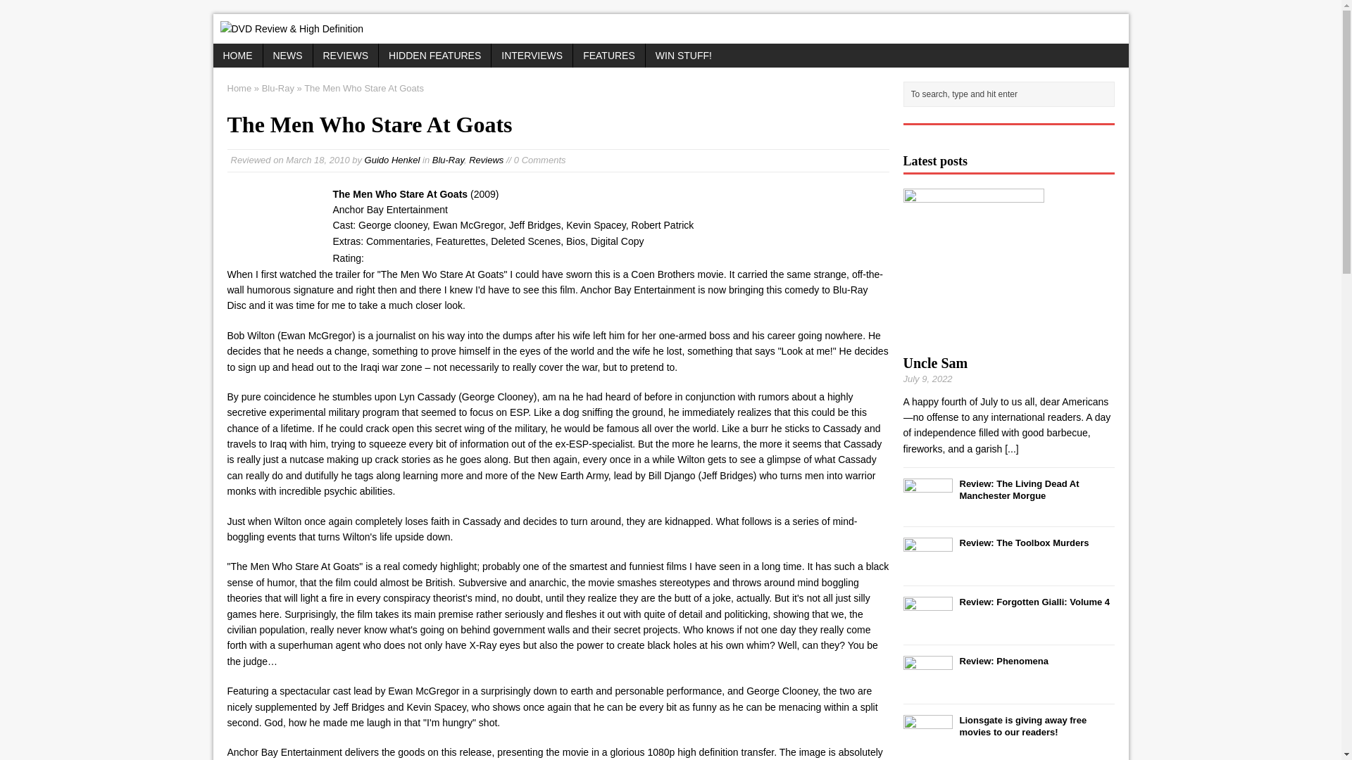 The image size is (1352, 760). Describe the element at coordinates (1011, 448) in the screenshot. I see `Uncle Sam` at that location.